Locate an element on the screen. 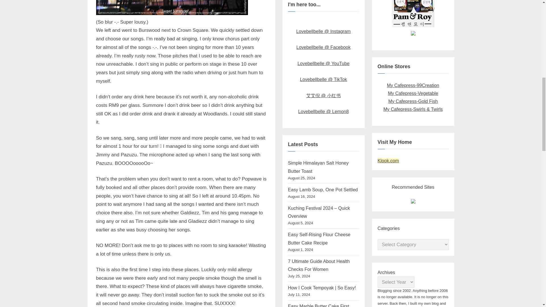 Image resolution: width=546 pixels, height=307 pixels. Easy Self-Rising Flour Cheese Butter Cake Recipe is located at coordinates (319, 238).